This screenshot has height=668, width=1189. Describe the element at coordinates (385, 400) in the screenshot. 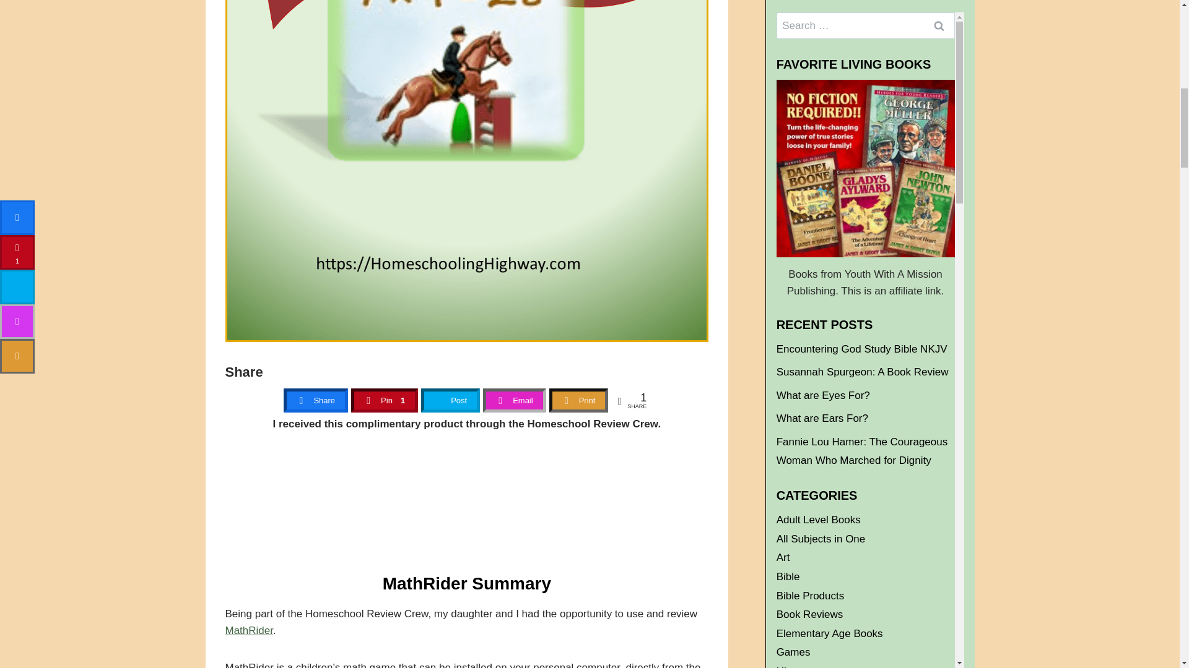

I see `Pin1` at that location.